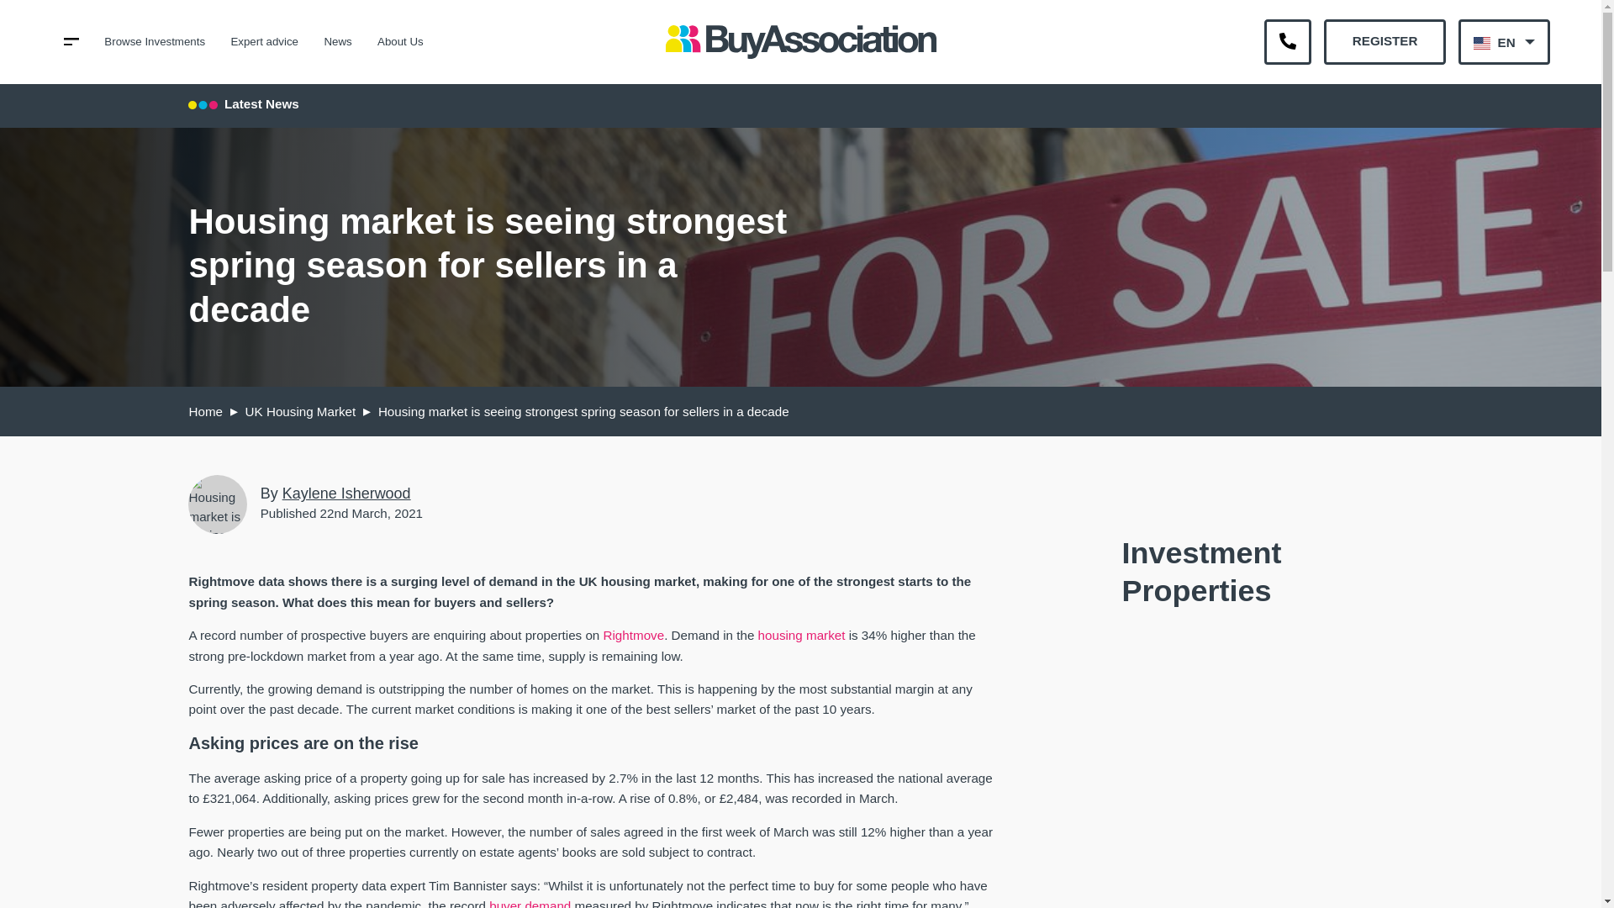 The width and height of the screenshot is (1614, 908). Describe the element at coordinates (1504, 41) in the screenshot. I see `EN` at that location.